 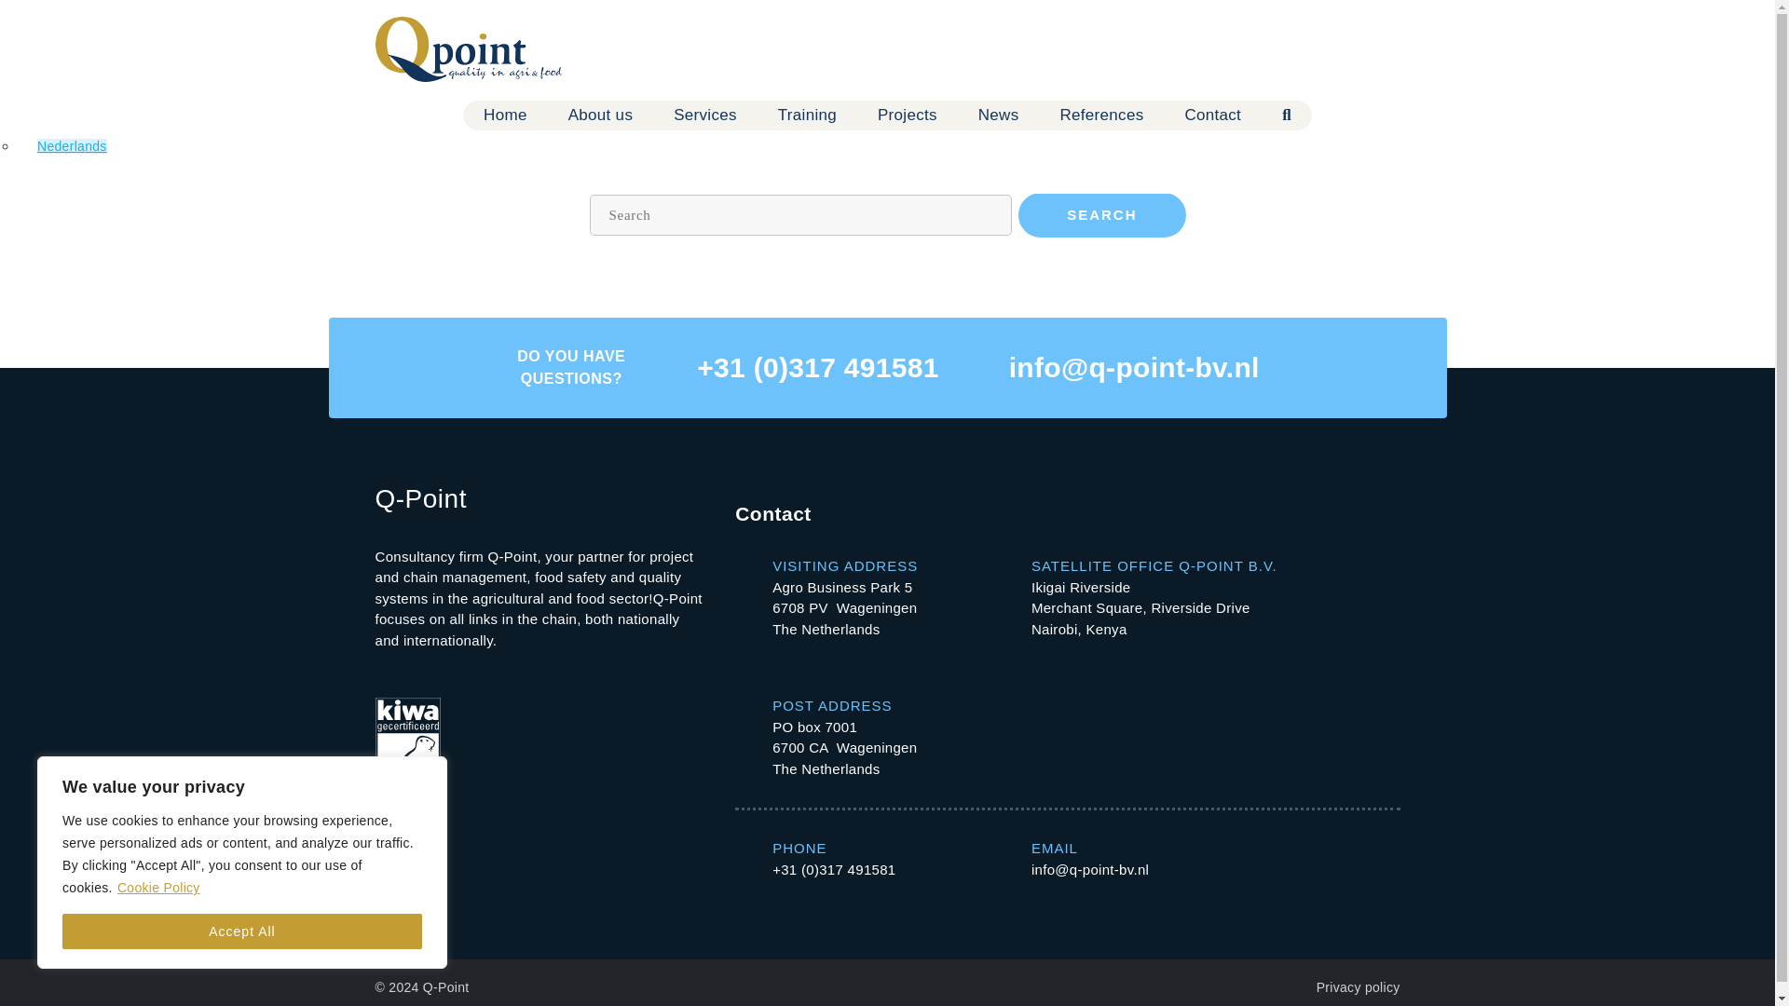 I want to click on Accept All, so click(x=242, y=931).